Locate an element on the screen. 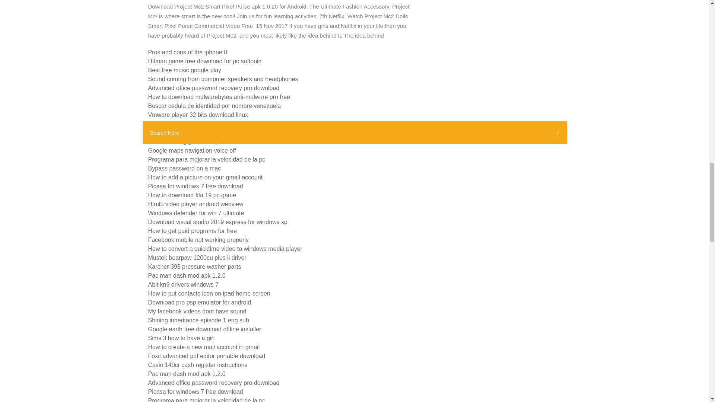  Download visual studio 2019 express for windows xp is located at coordinates (217, 222).